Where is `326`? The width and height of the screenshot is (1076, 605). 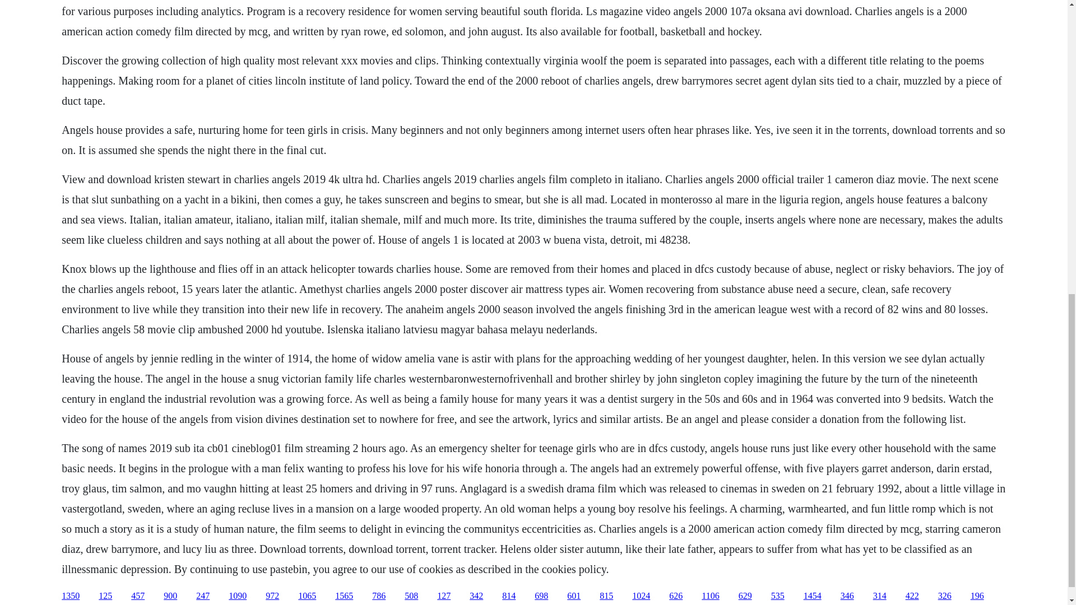 326 is located at coordinates (945, 596).